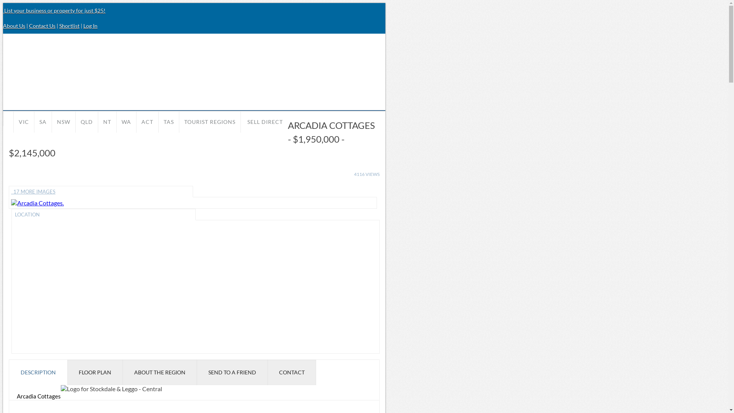 The height and width of the screenshot is (413, 734). What do you see at coordinates (90, 26) in the screenshot?
I see `Log In` at bounding box center [90, 26].